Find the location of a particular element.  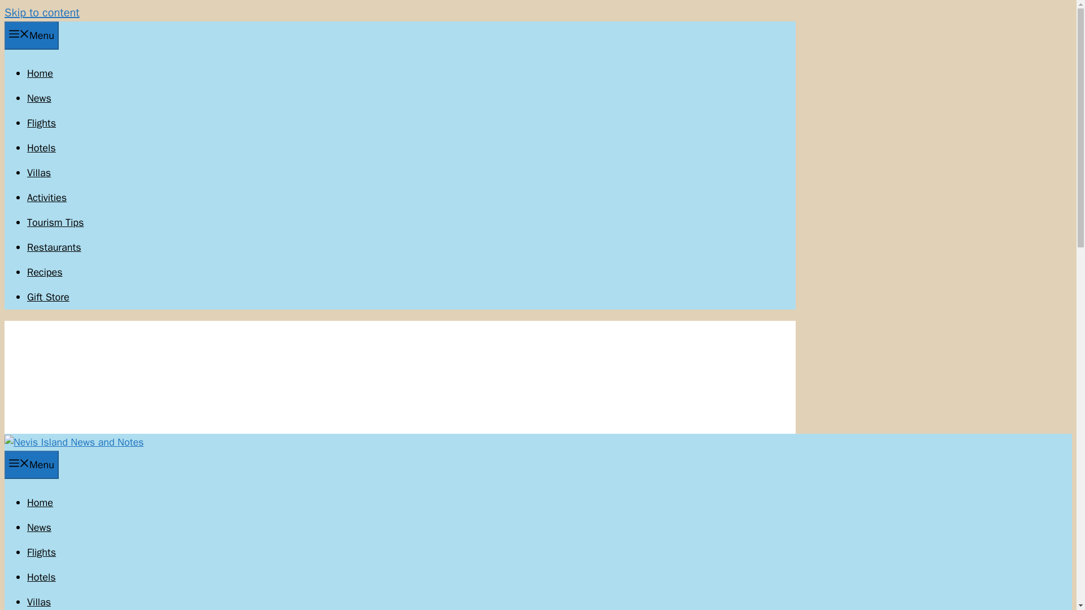

News is located at coordinates (39, 528).